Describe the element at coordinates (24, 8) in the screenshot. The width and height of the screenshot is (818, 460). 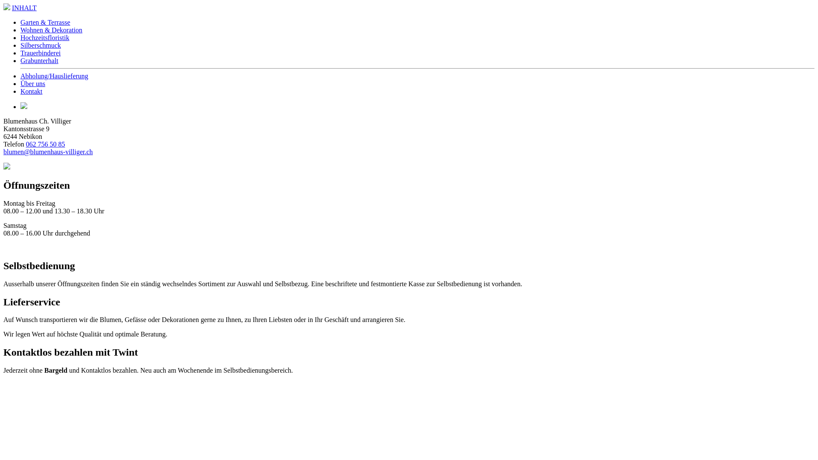
I see `INHALT` at that location.